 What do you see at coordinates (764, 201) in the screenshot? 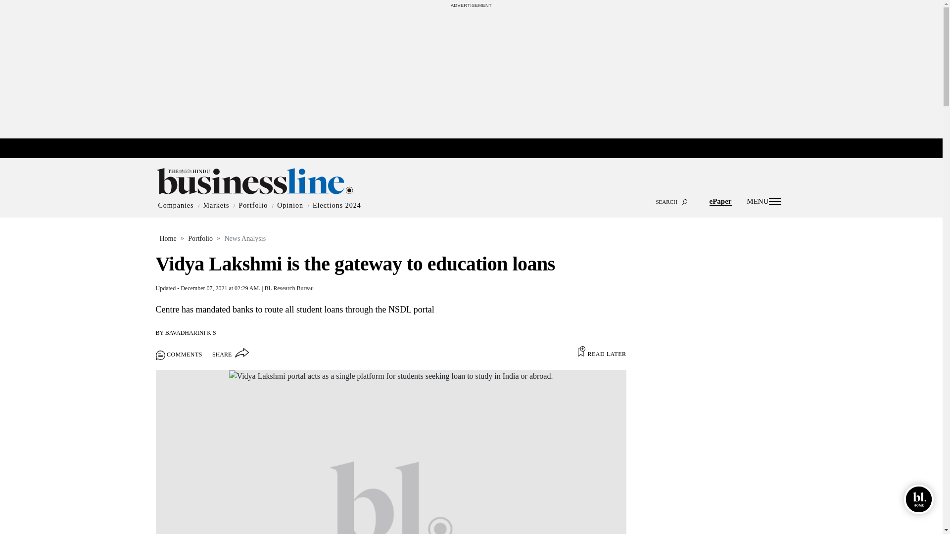
I see `MENU` at bounding box center [764, 201].